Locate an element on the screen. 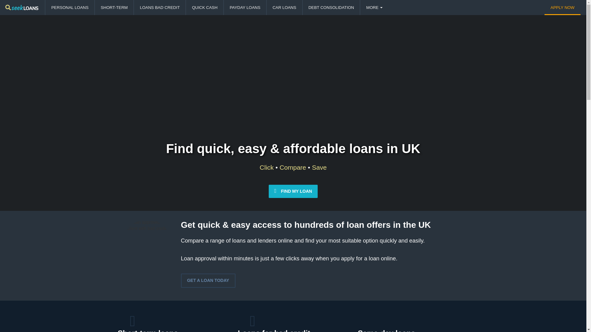  MORE is located at coordinates (374, 7).